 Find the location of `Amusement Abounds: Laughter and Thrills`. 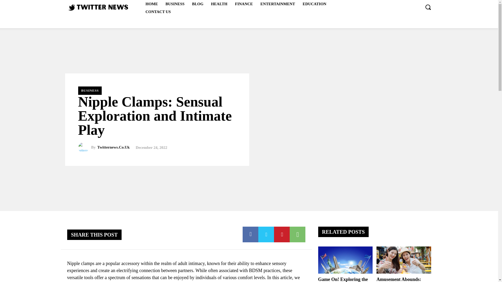

Amusement Abounds: Laughter and Thrills is located at coordinates (404, 260).